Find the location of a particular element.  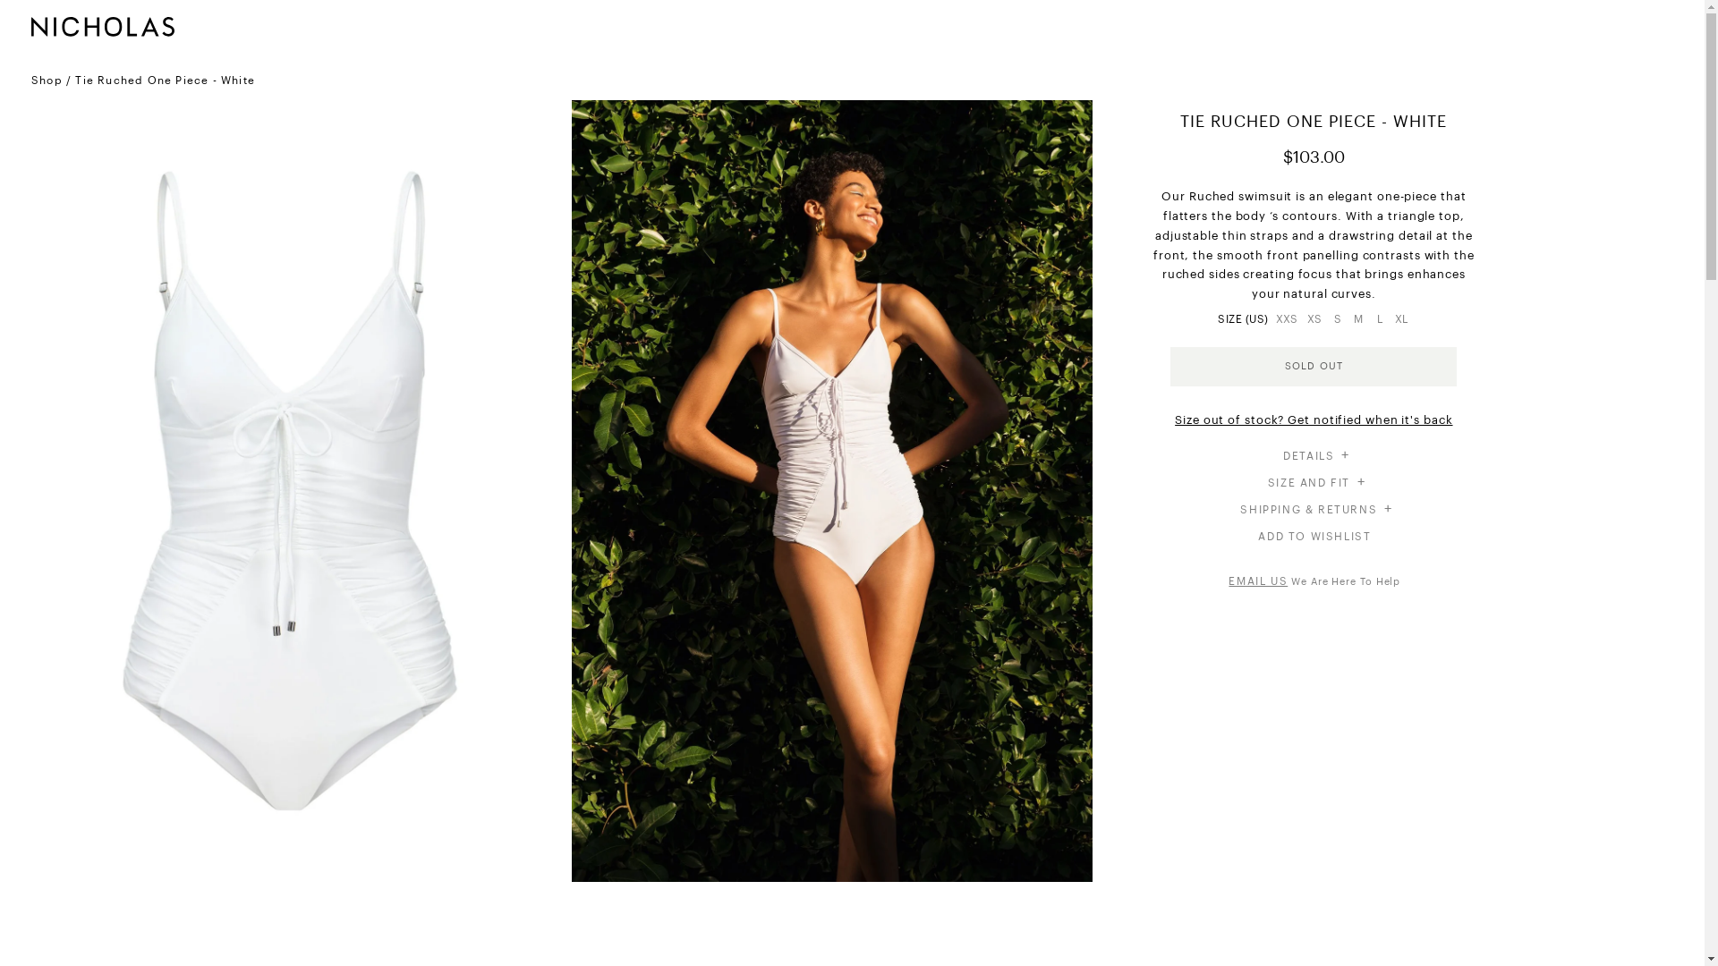

SOLD OUT is located at coordinates (1314, 367).